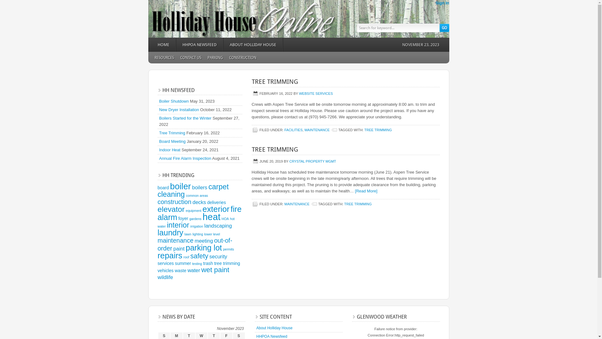 This screenshot has height=339, width=602. Describe the element at coordinates (316, 94) in the screenshot. I see `WEBSITE SERVICES` at that location.